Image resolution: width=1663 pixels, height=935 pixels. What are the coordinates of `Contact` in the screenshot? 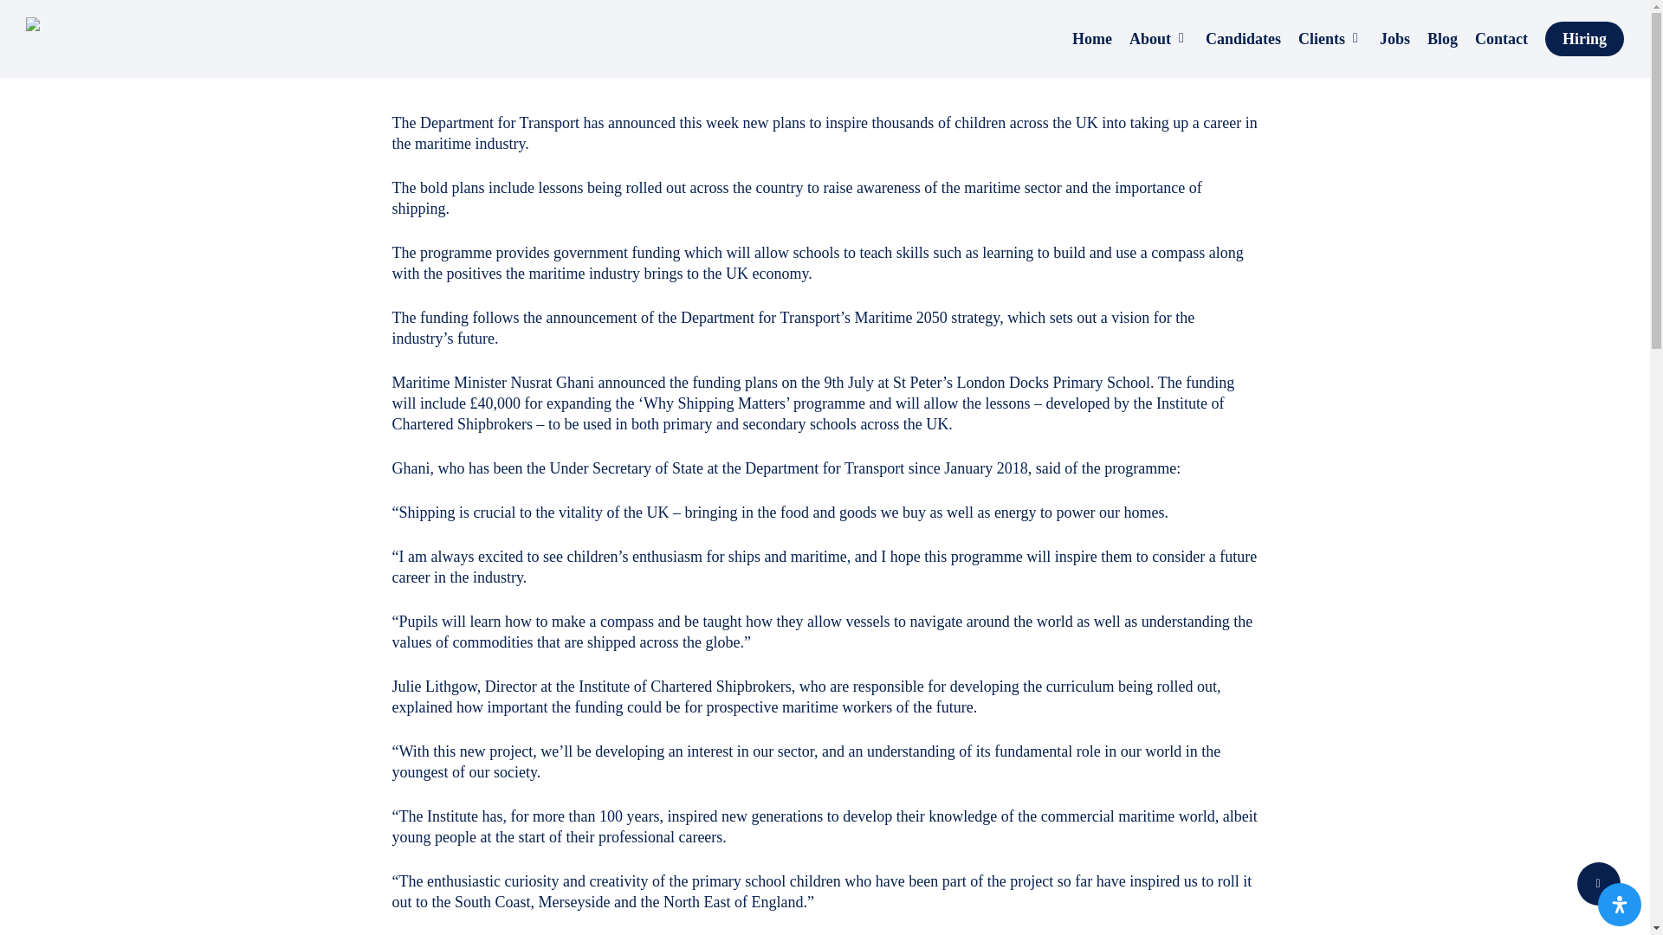 It's located at (1502, 38).